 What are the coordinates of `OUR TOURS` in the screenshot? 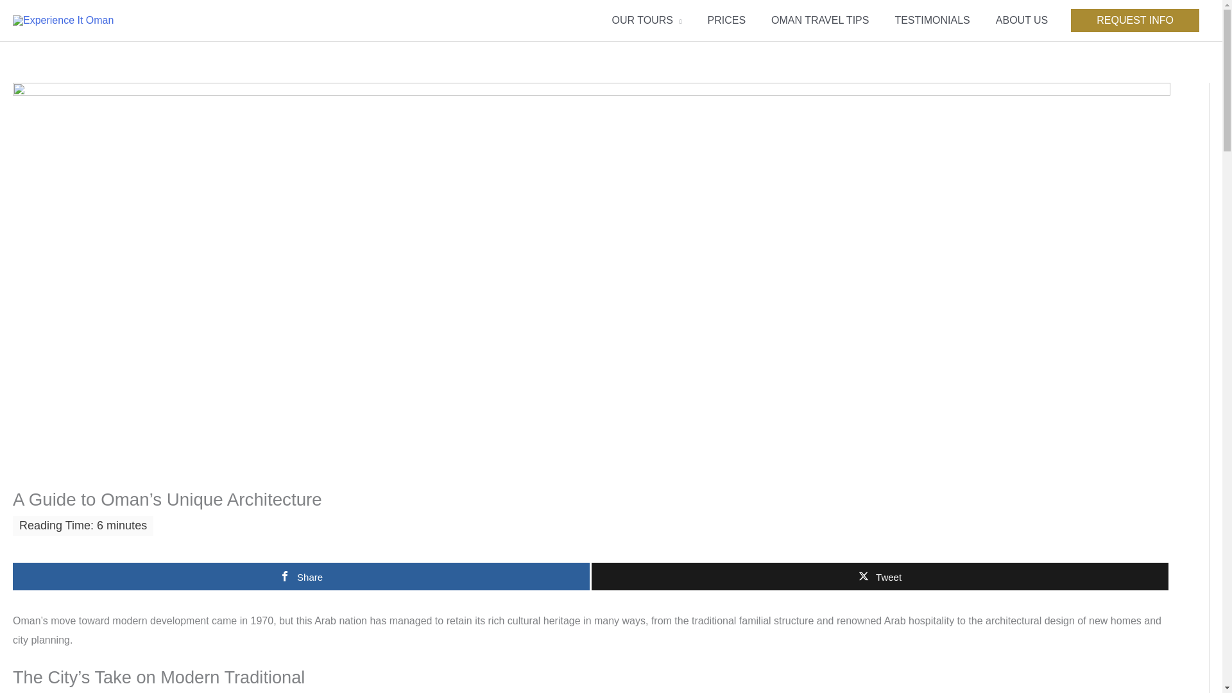 It's located at (647, 21).